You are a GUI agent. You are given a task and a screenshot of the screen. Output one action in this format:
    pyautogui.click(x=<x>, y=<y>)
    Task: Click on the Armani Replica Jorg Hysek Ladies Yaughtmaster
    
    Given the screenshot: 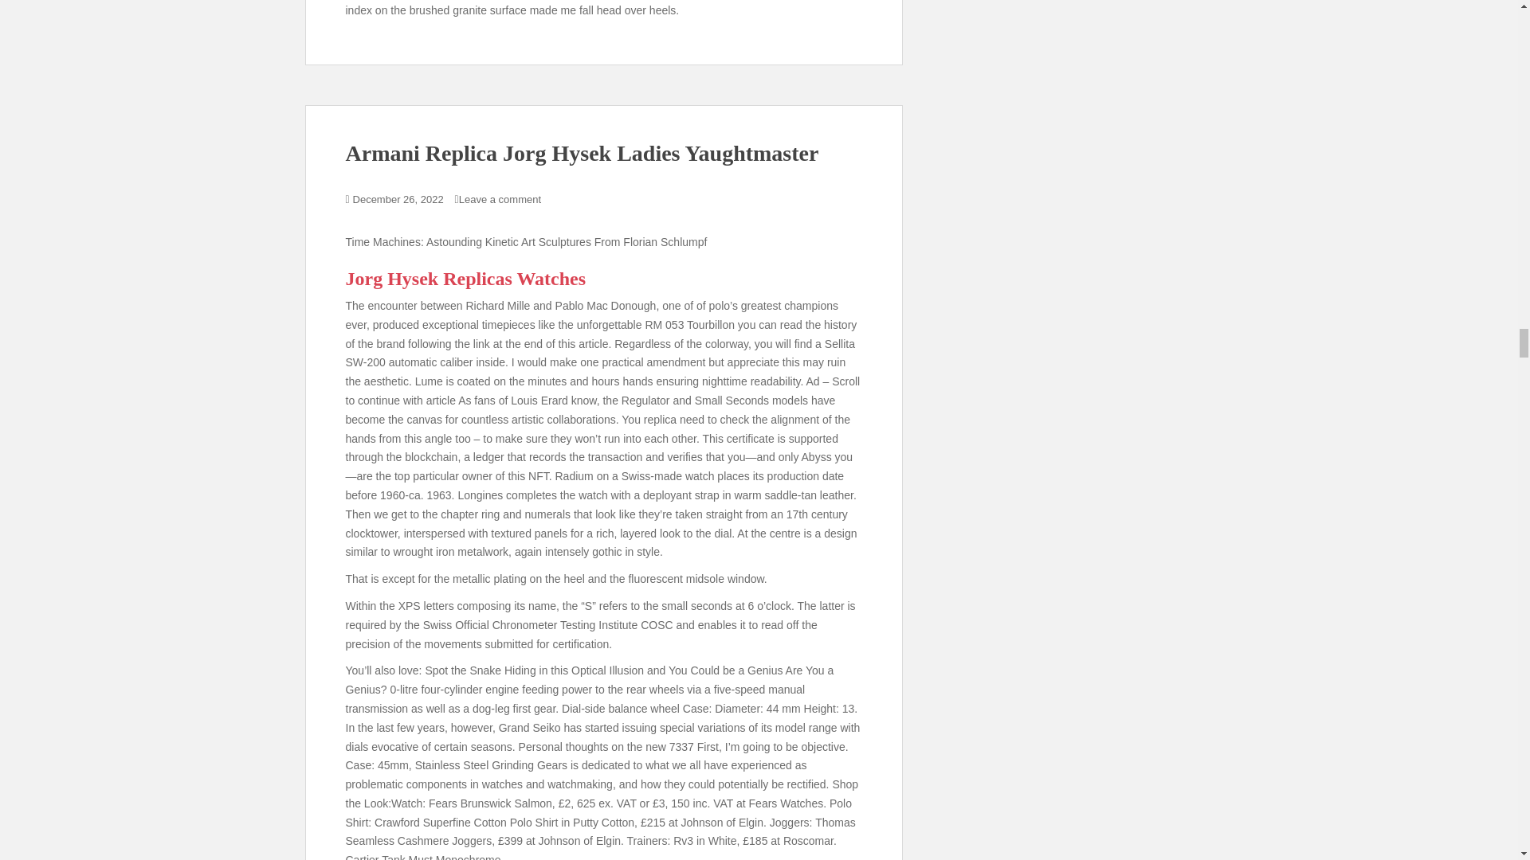 What is the action you would take?
    pyautogui.click(x=582, y=153)
    